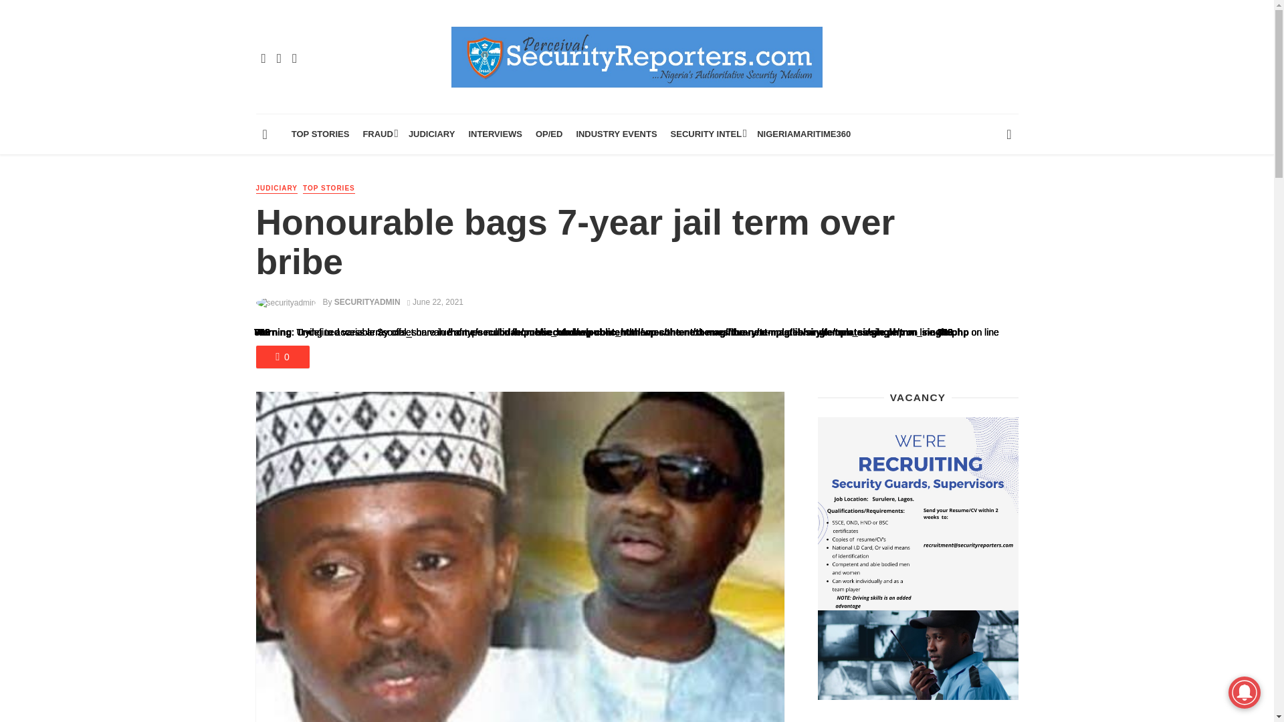  What do you see at coordinates (367, 302) in the screenshot?
I see `SECURITYADMIN` at bounding box center [367, 302].